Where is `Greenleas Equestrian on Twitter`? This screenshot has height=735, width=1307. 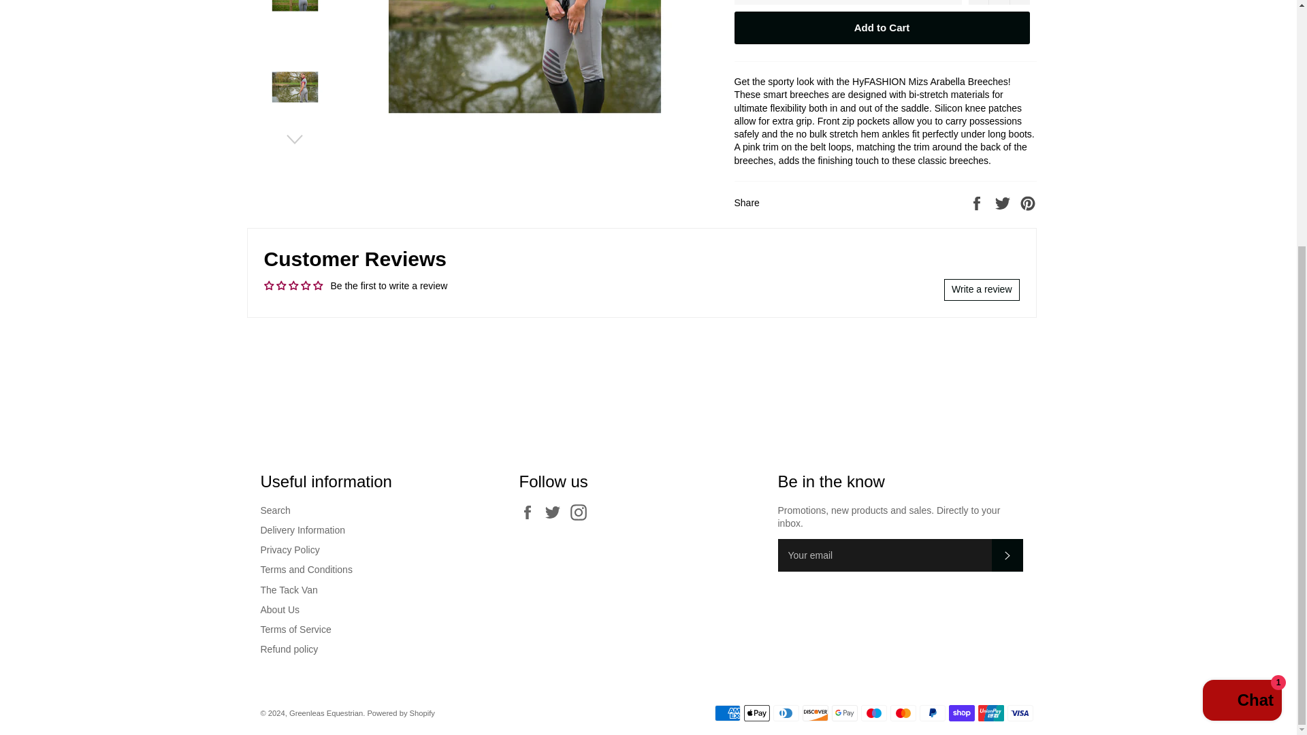 Greenleas Equestrian on Twitter is located at coordinates (555, 512).